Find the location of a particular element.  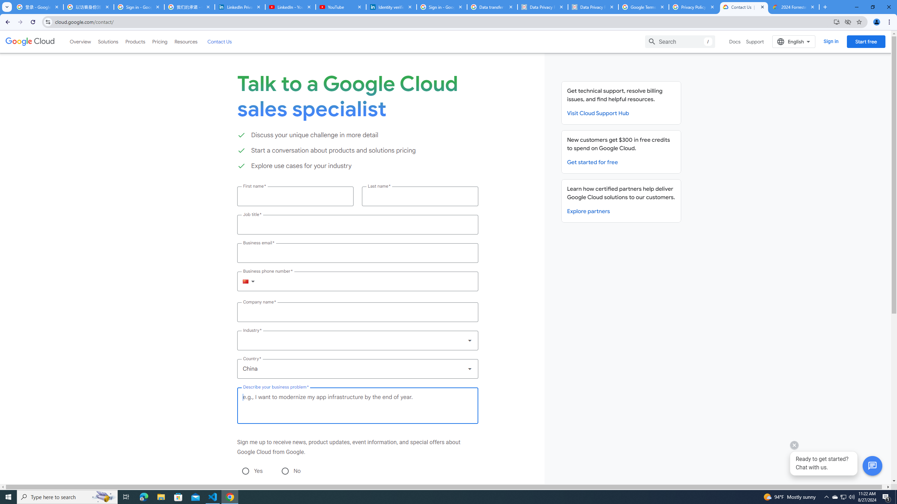

Solutions is located at coordinates (108, 41).